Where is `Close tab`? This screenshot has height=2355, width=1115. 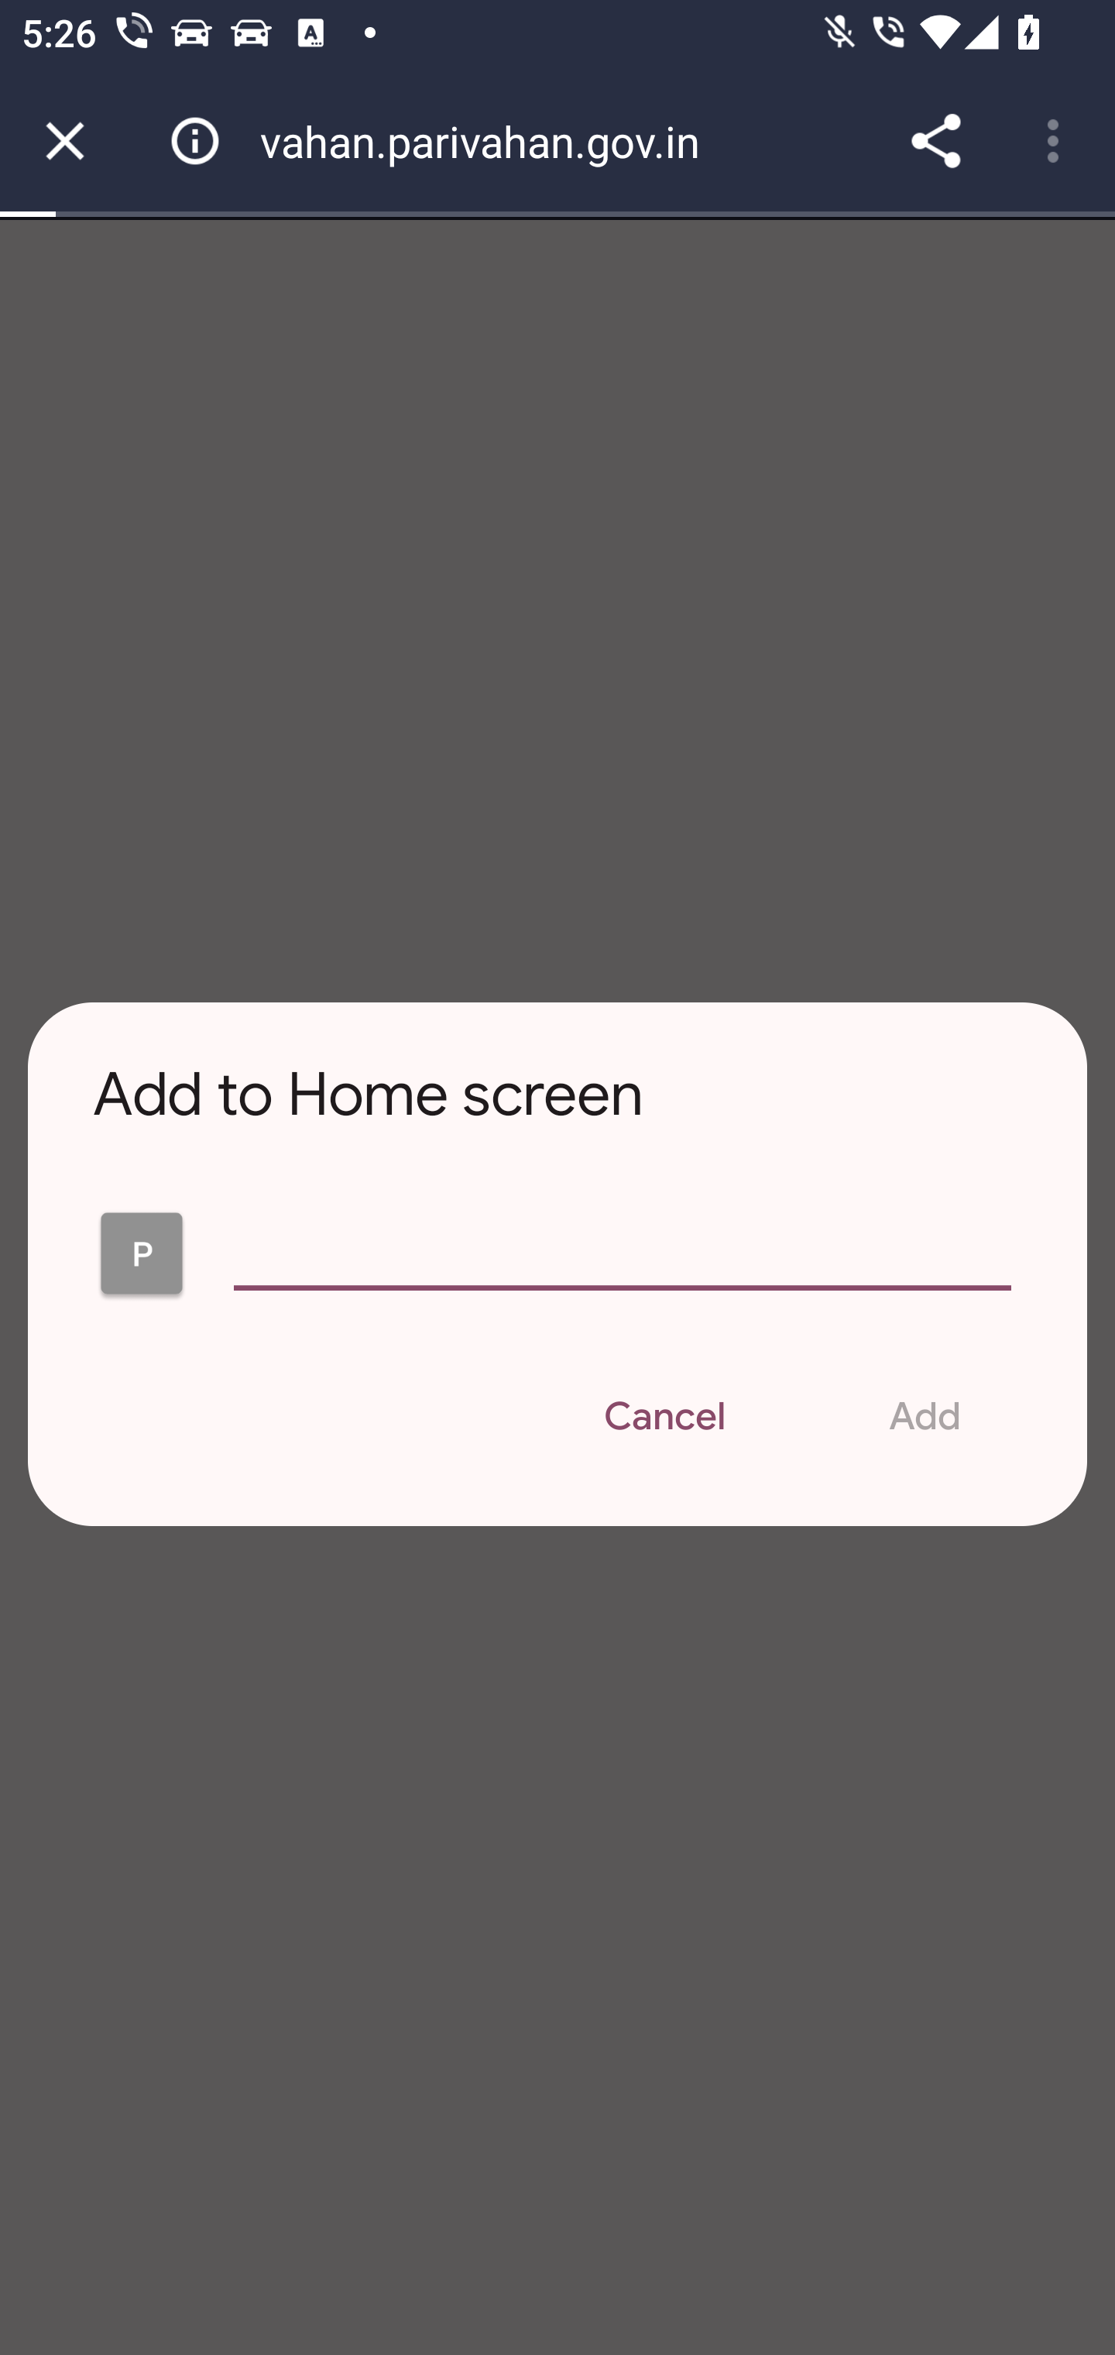 Close tab is located at coordinates (65, 141).